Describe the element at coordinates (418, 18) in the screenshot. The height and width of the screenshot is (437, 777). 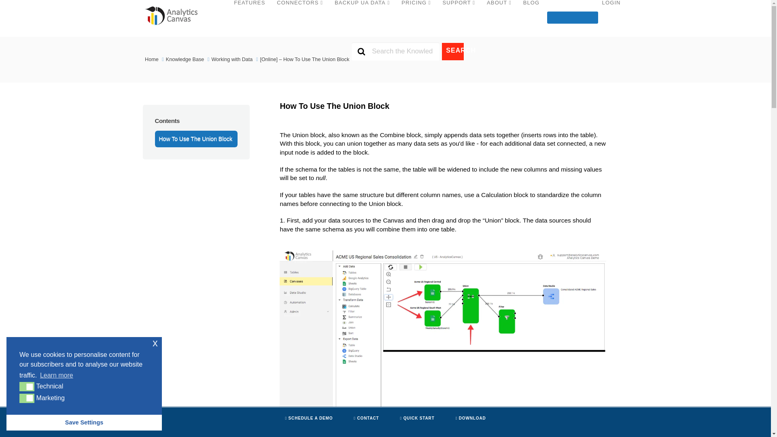
I see `PRICING` at that location.